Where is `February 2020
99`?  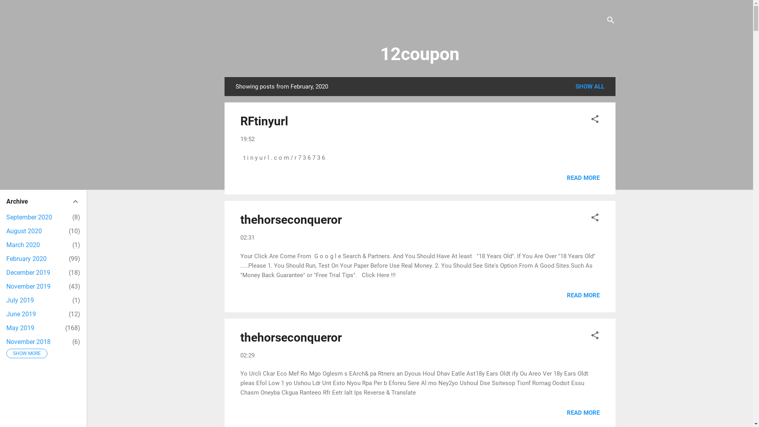 February 2020
99 is located at coordinates (26, 259).